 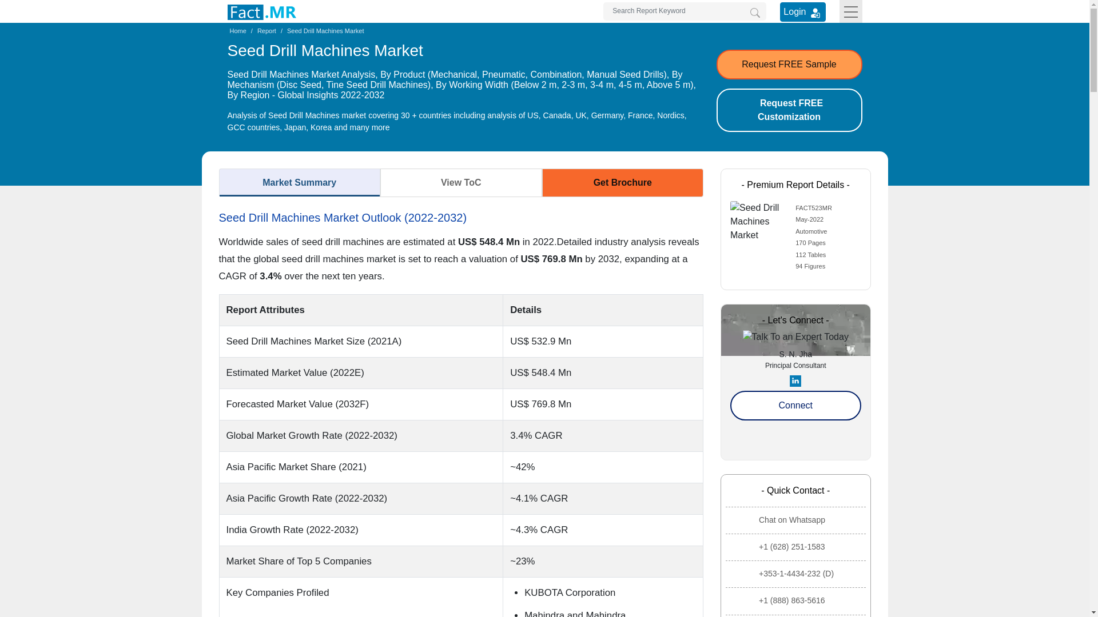 What do you see at coordinates (789, 65) in the screenshot?
I see `Request FREE Sample` at bounding box center [789, 65].